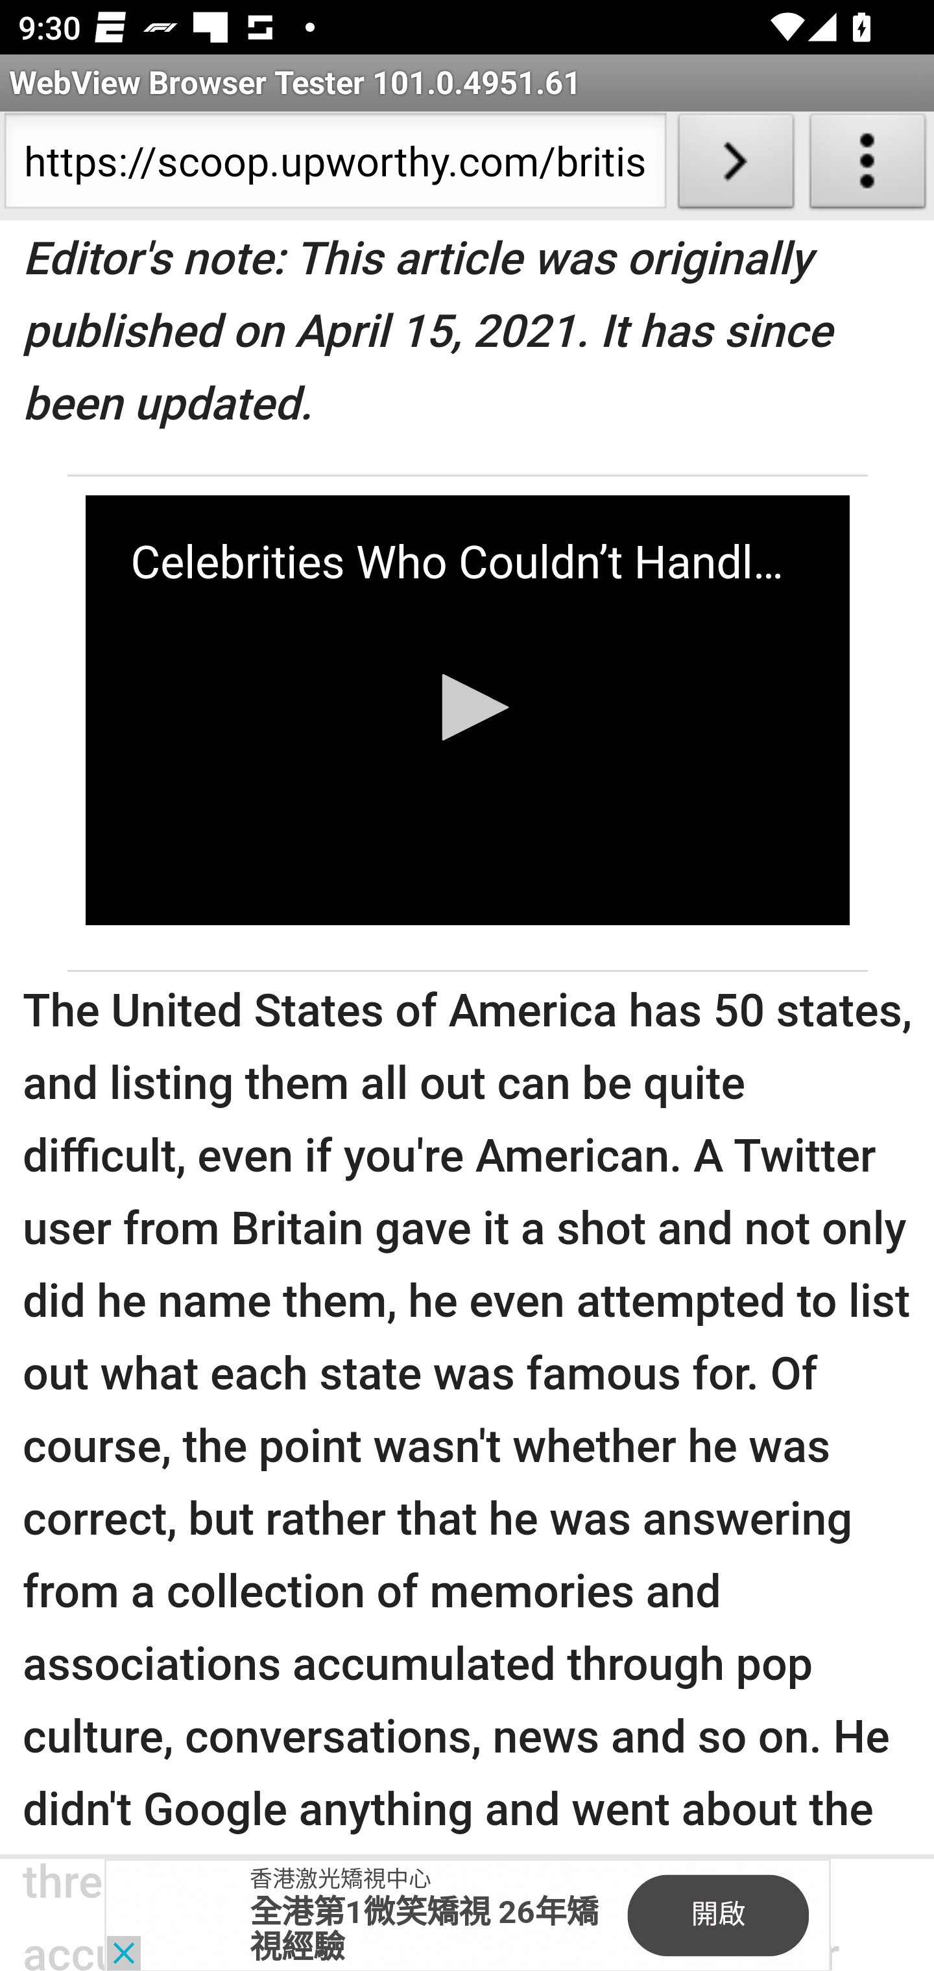 Image resolution: width=934 pixels, height=1971 pixels. I want to click on Load URL, so click(736, 166).